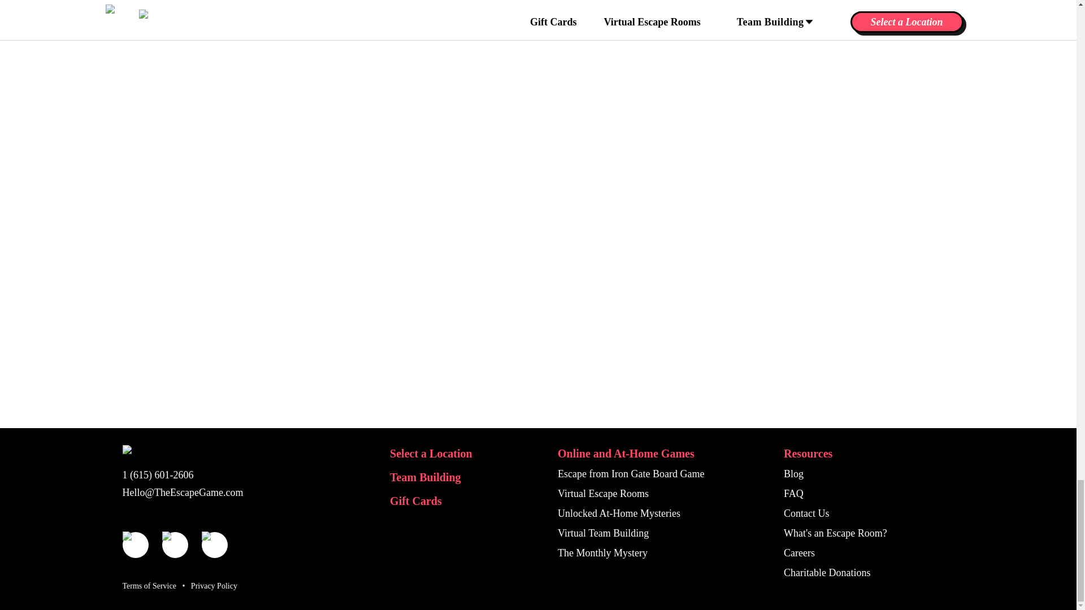 The width and height of the screenshot is (1085, 610). I want to click on Instagram Logo, so click(134, 544).